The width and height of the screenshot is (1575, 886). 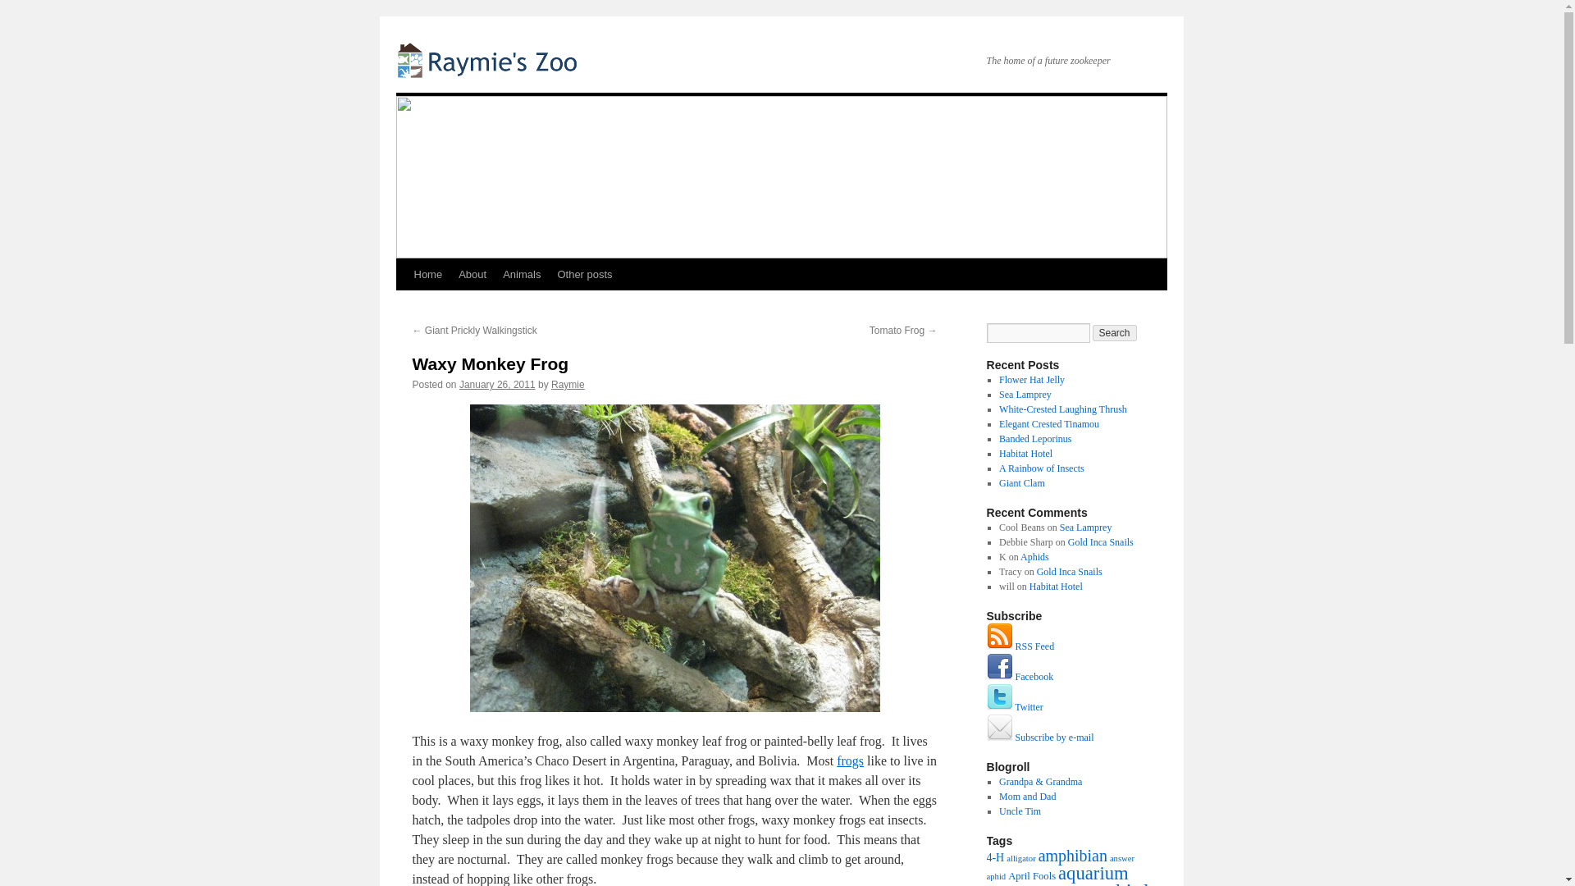 What do you see at coordinates (1027, 797) in the screenshot?
I see `The Ben and Leanna Webspace` at bounding box center [1027, 797].